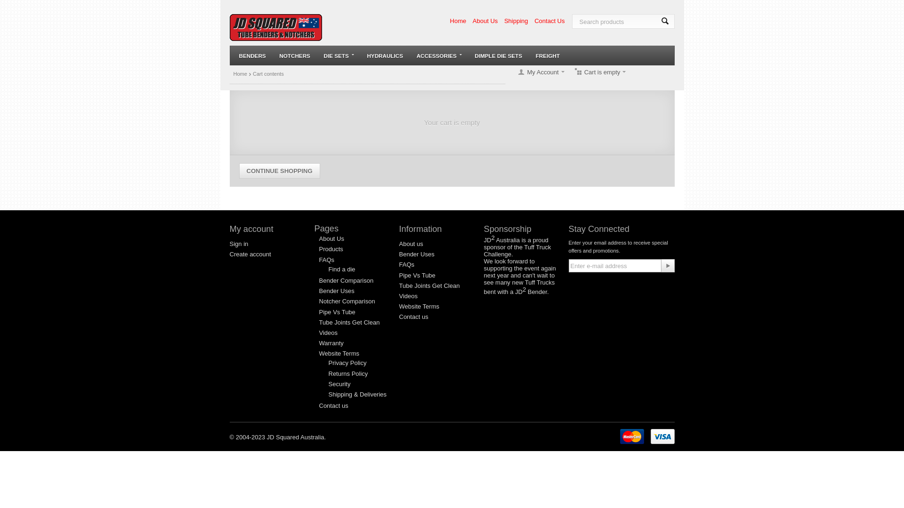  Describe the element at coordinates (358, 394) in the screenshot. I see `Shipping & Deliveries` at that location.